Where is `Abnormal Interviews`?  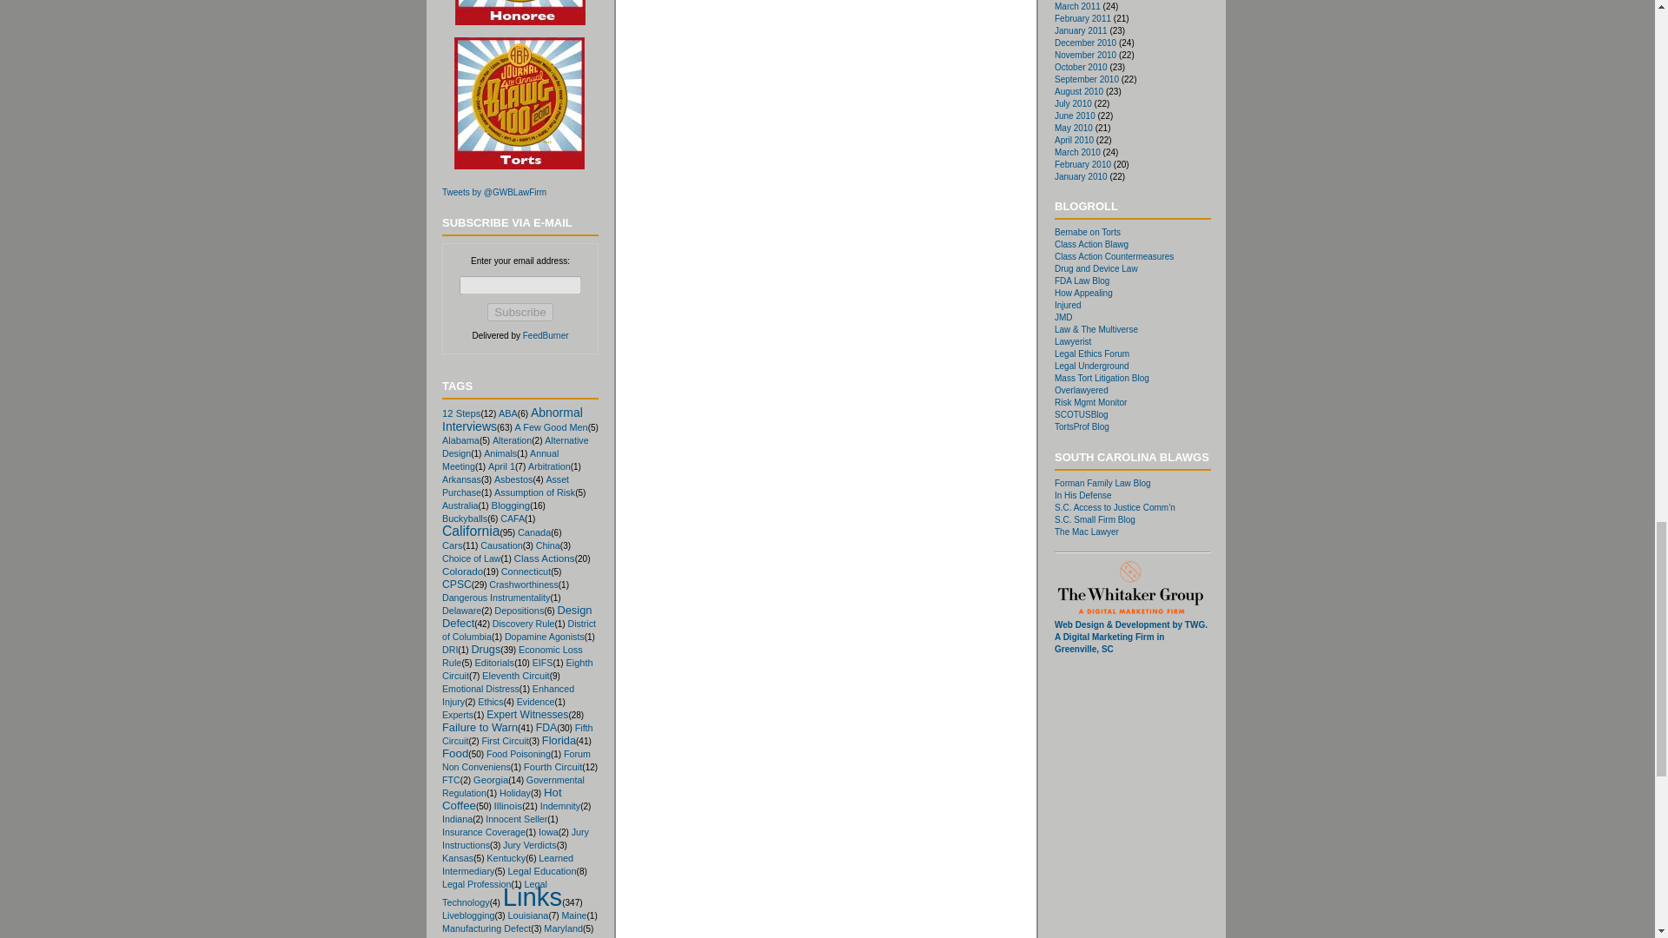
Abnormal Interviews is located at coordinates (512, 419).